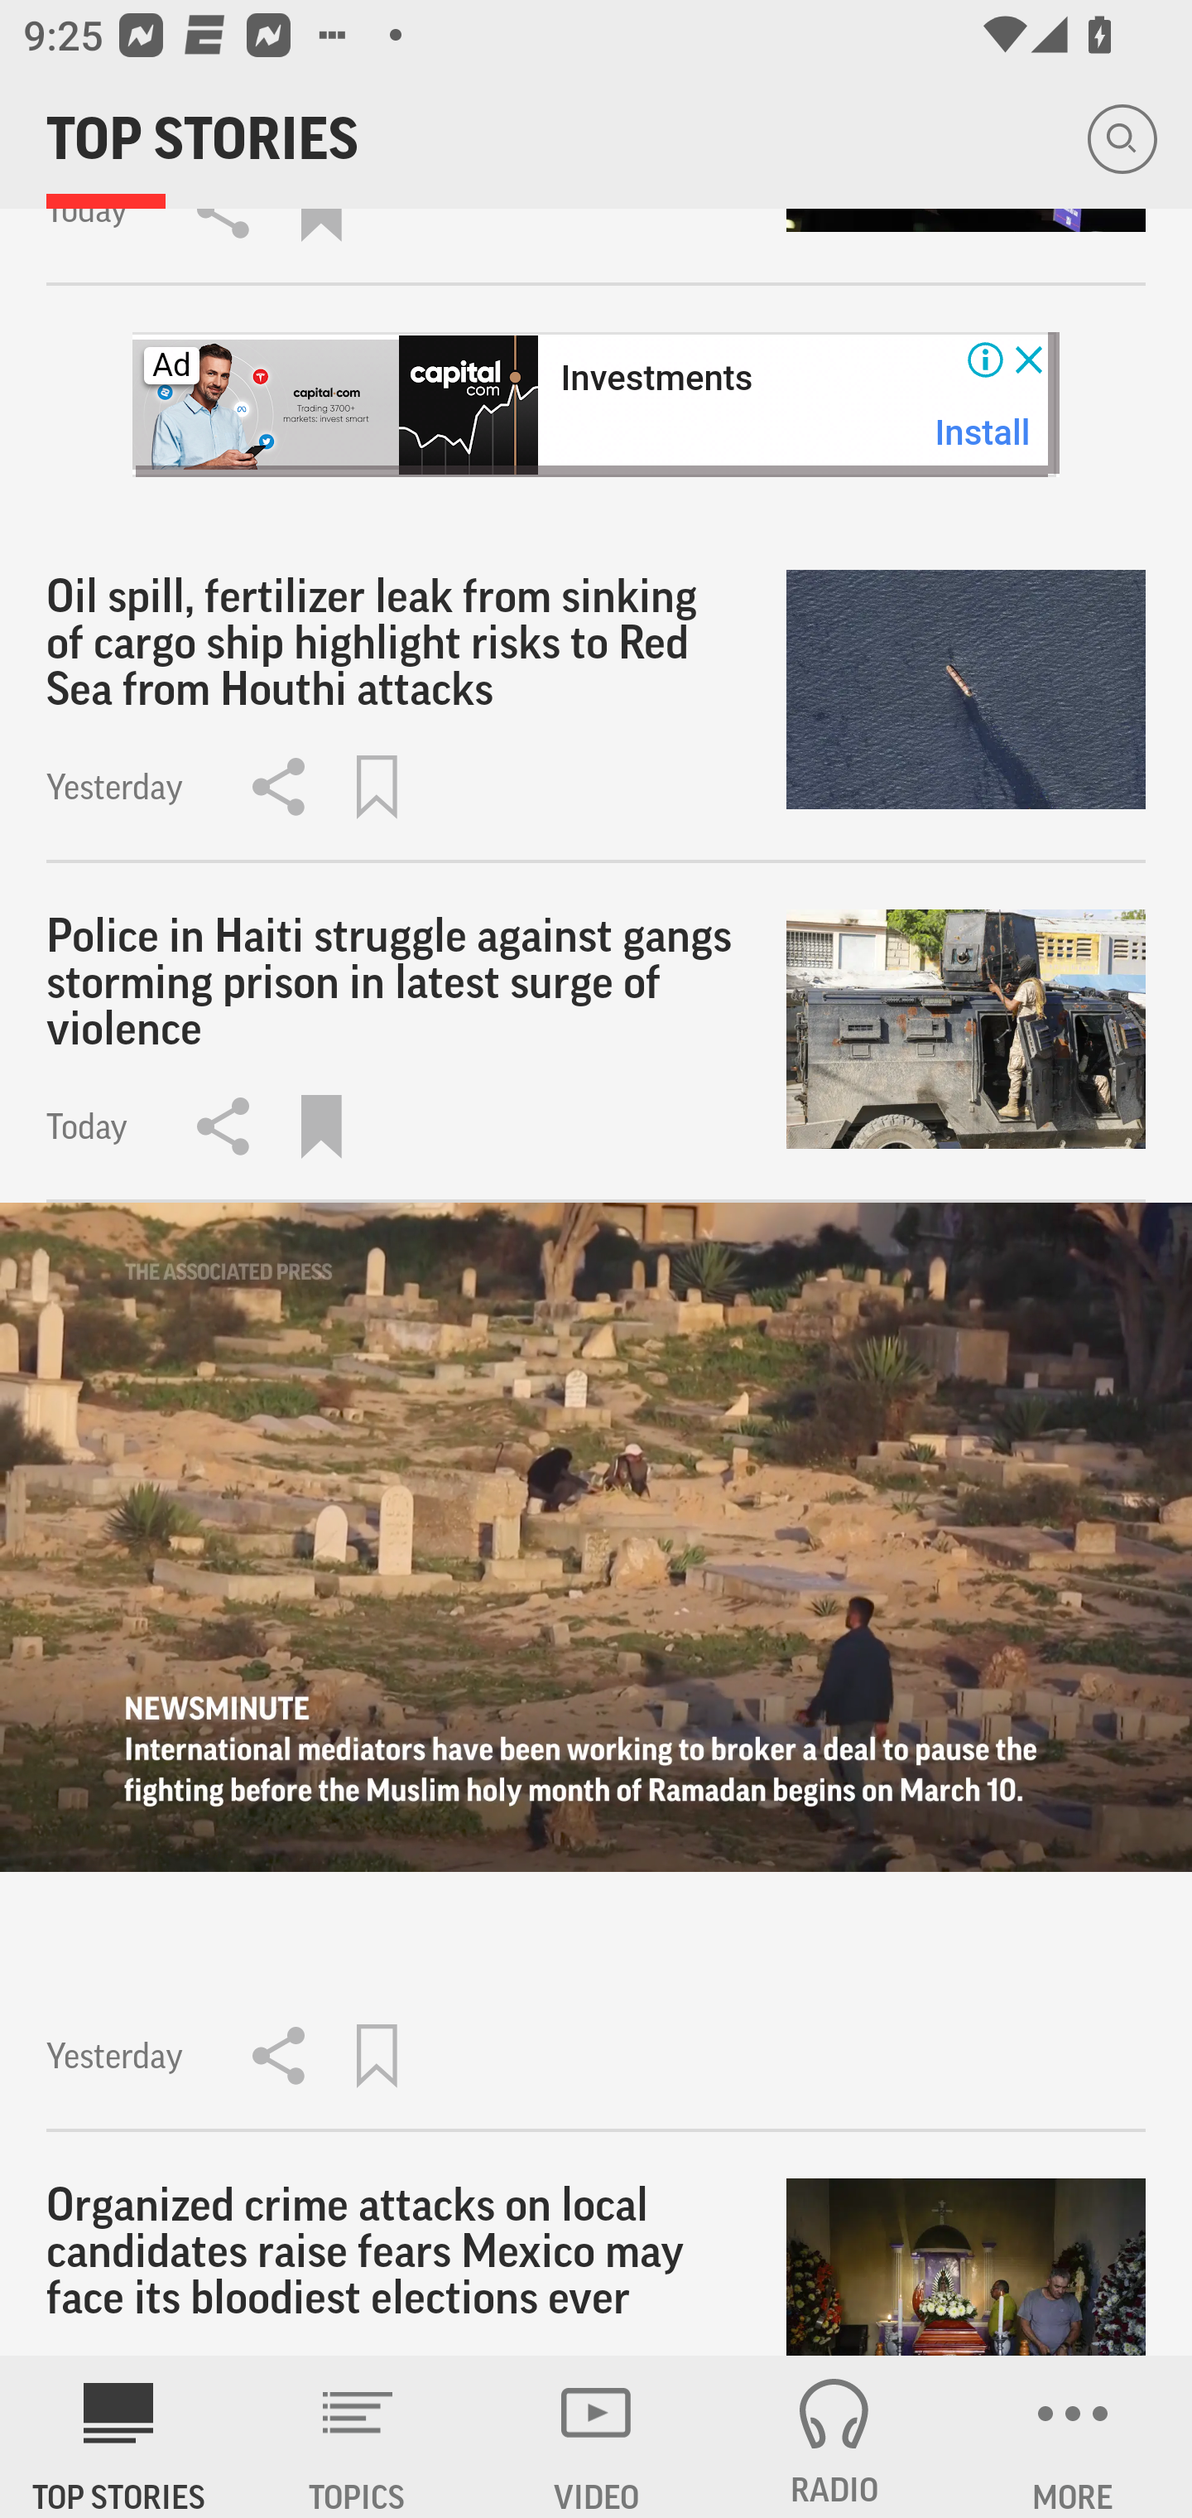  I want to click on MORE, so click(1073, 2437).